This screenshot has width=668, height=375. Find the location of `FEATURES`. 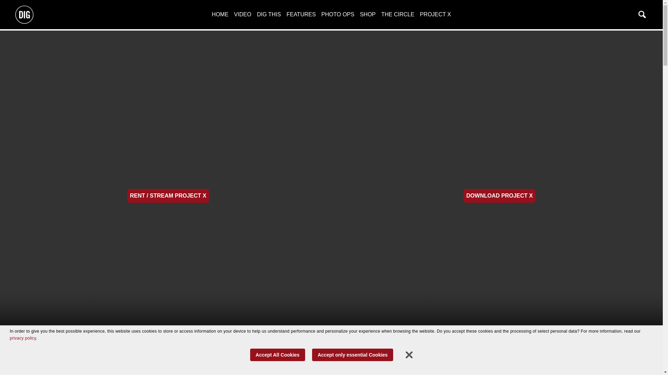

FEATURES is located at coordinates (301, 14).